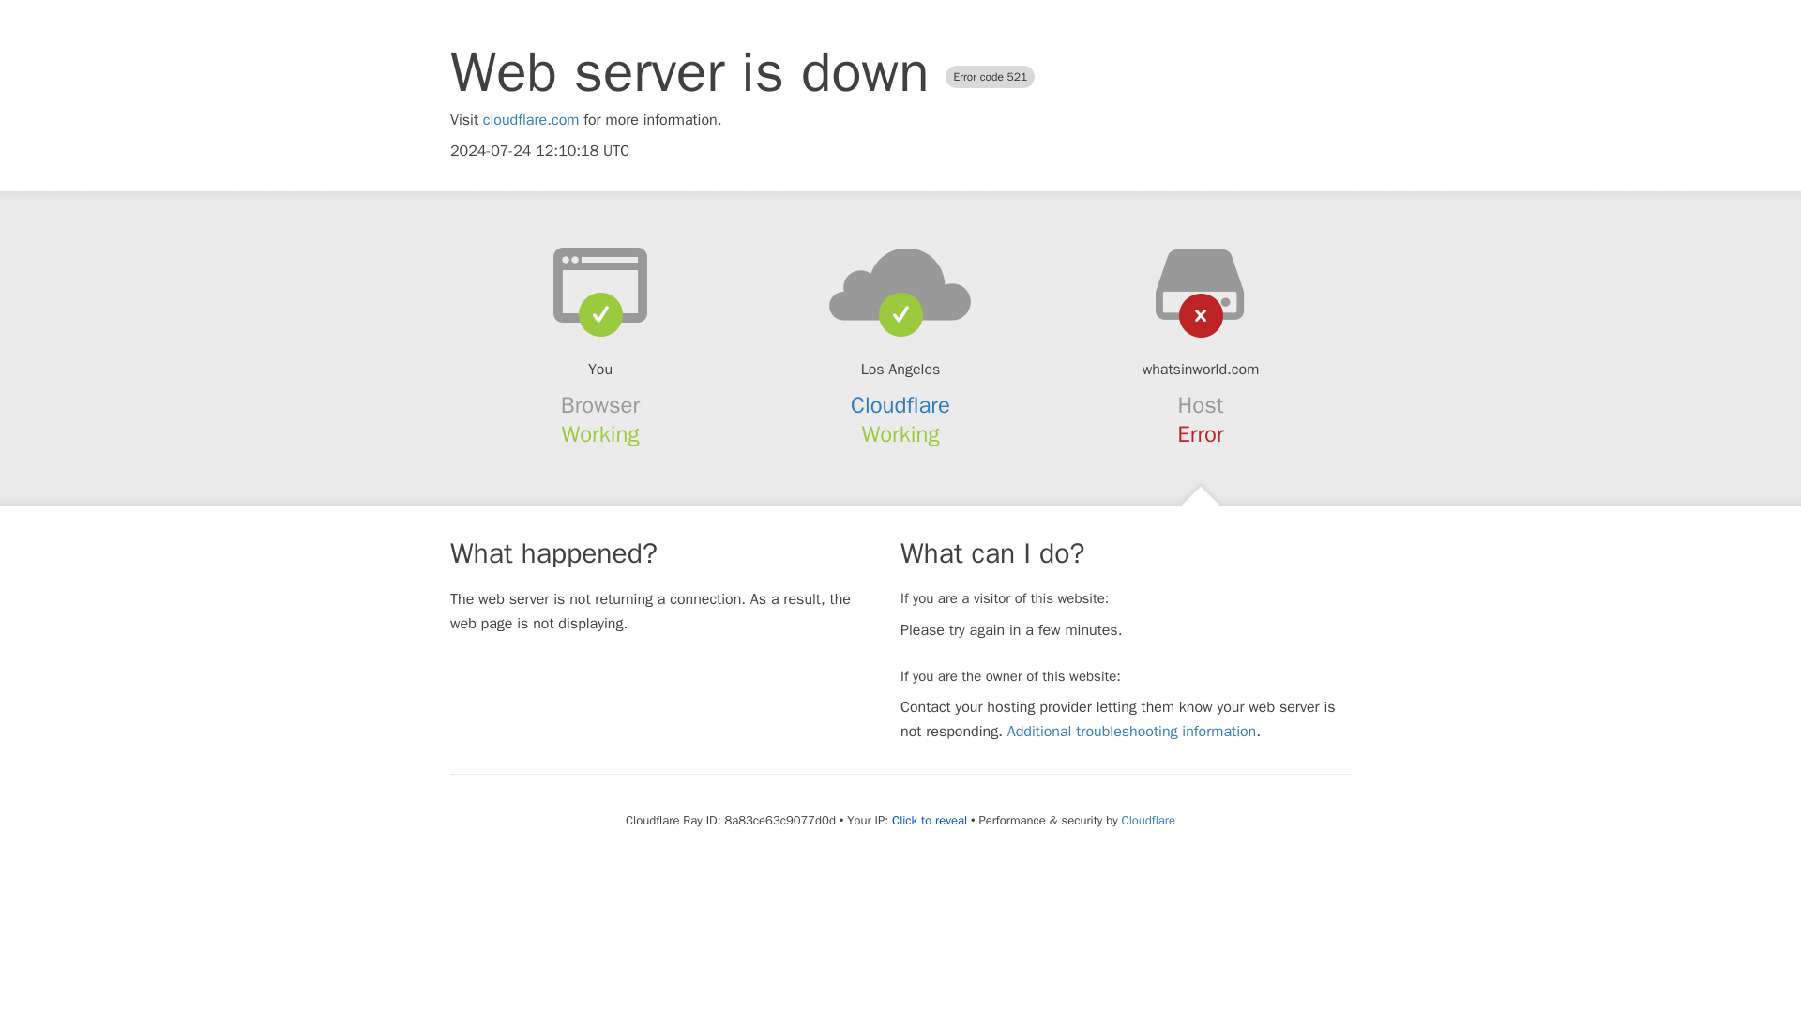  Describe the element at coordinates (900, 405) in the screenshot. I see `Cloudflare` at that location.